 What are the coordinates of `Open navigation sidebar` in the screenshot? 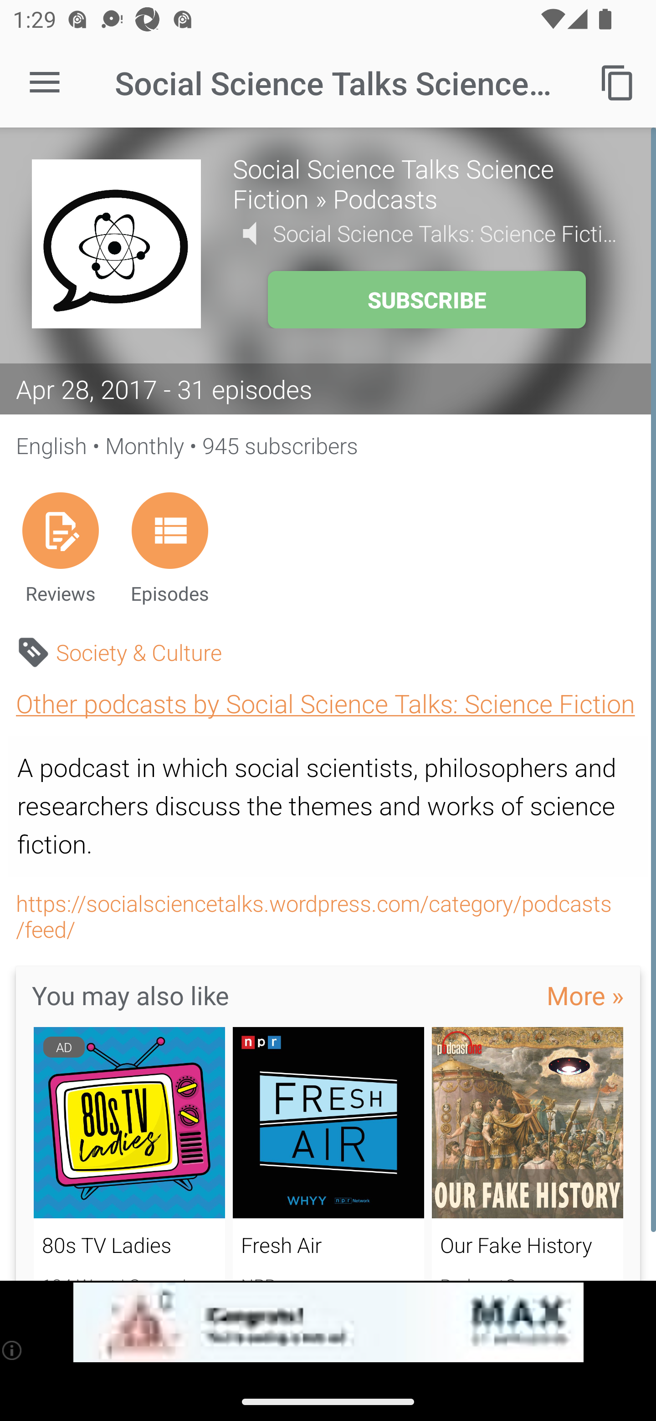 It's located at (45, 83).